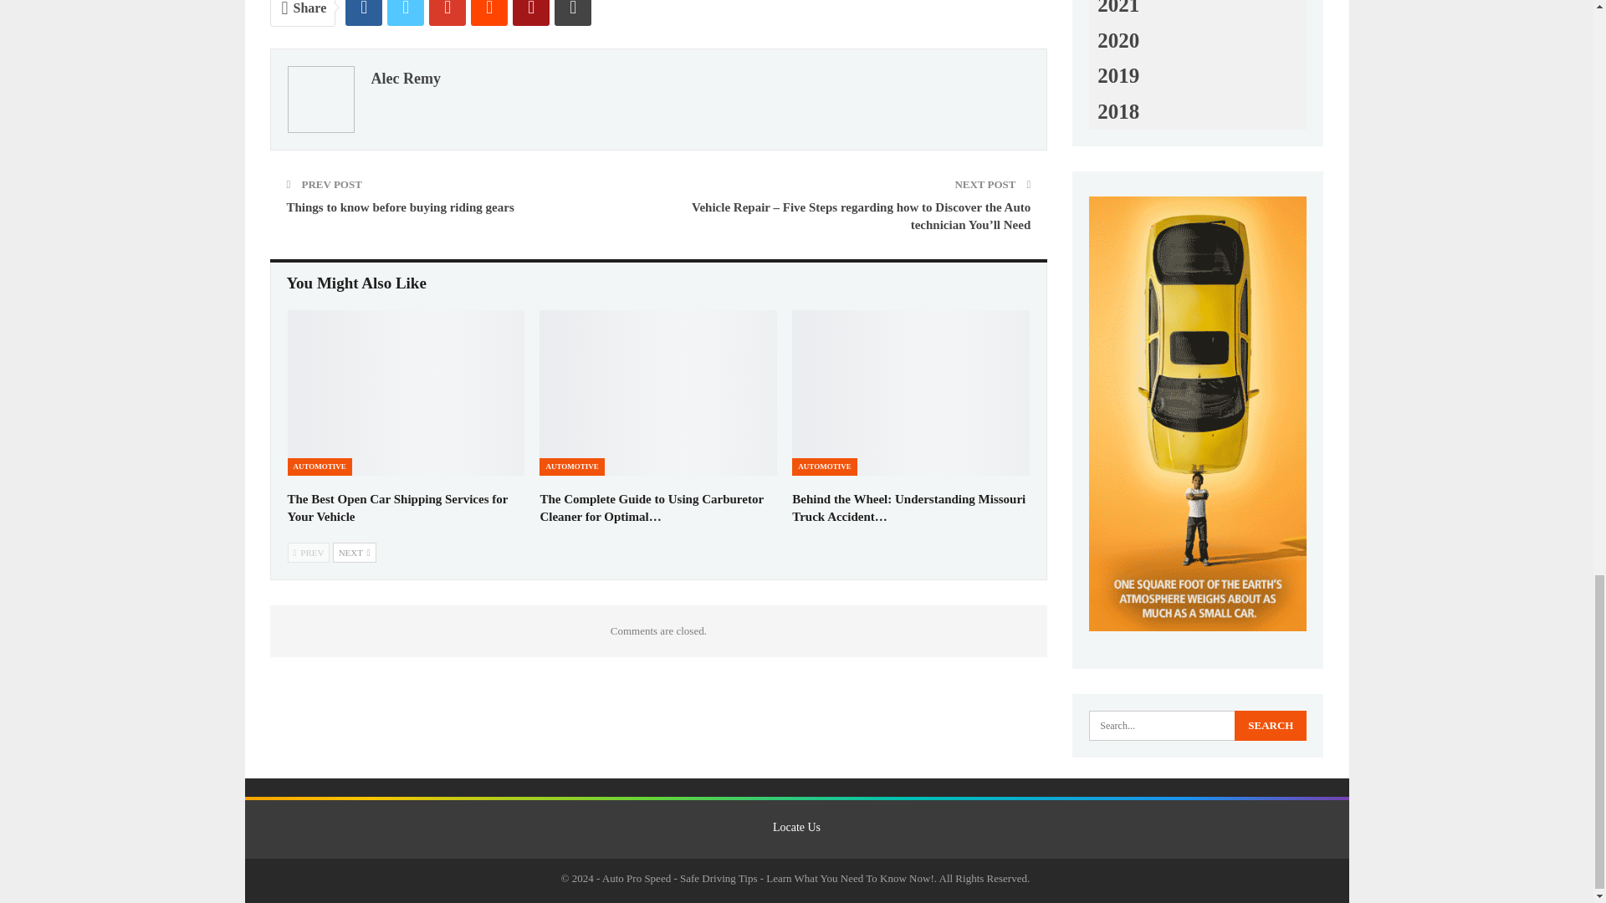  What do you see at coordinates (1271, 725) in the screenshot?
I see `Search` at bounding box center [1271, 725].